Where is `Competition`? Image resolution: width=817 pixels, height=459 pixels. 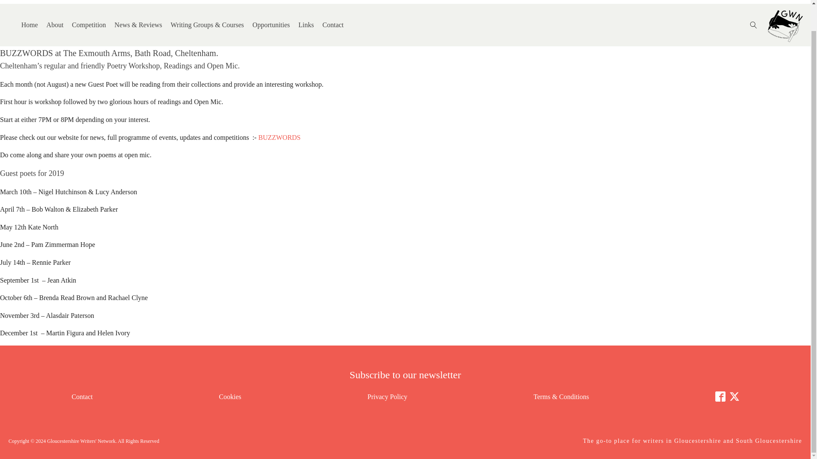
Competition is located at coordinates (89, 25).